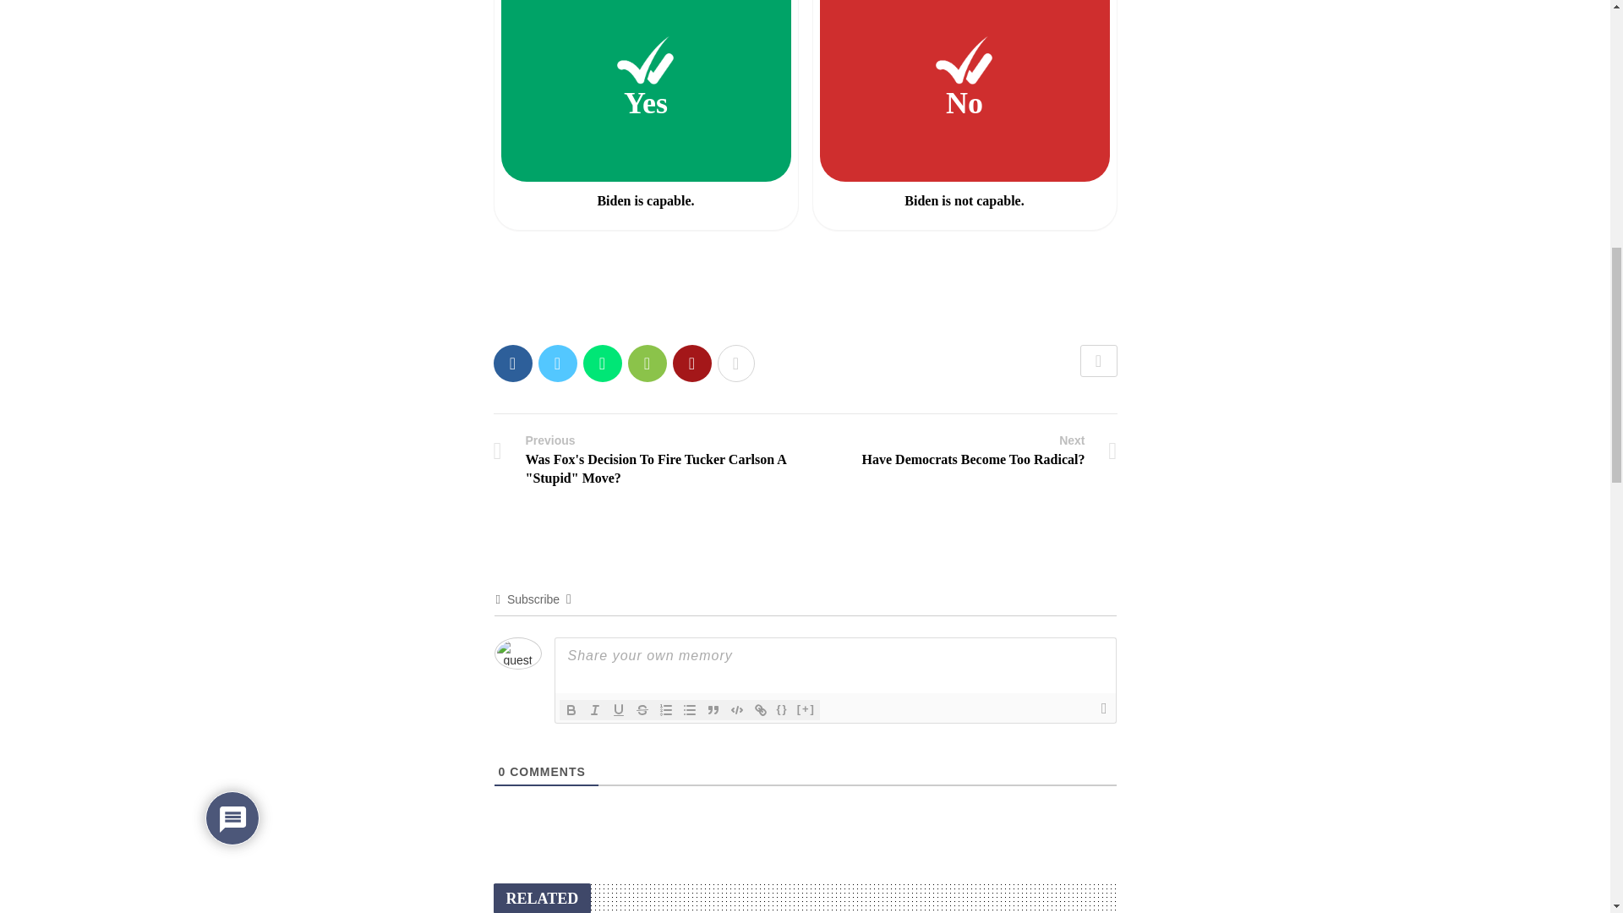 The height and width of the screenshot is (913, 1623). What do you see at coordinates (783, 710) in the screenshot?
I see `Source Code` at bounding box center [783, 710].